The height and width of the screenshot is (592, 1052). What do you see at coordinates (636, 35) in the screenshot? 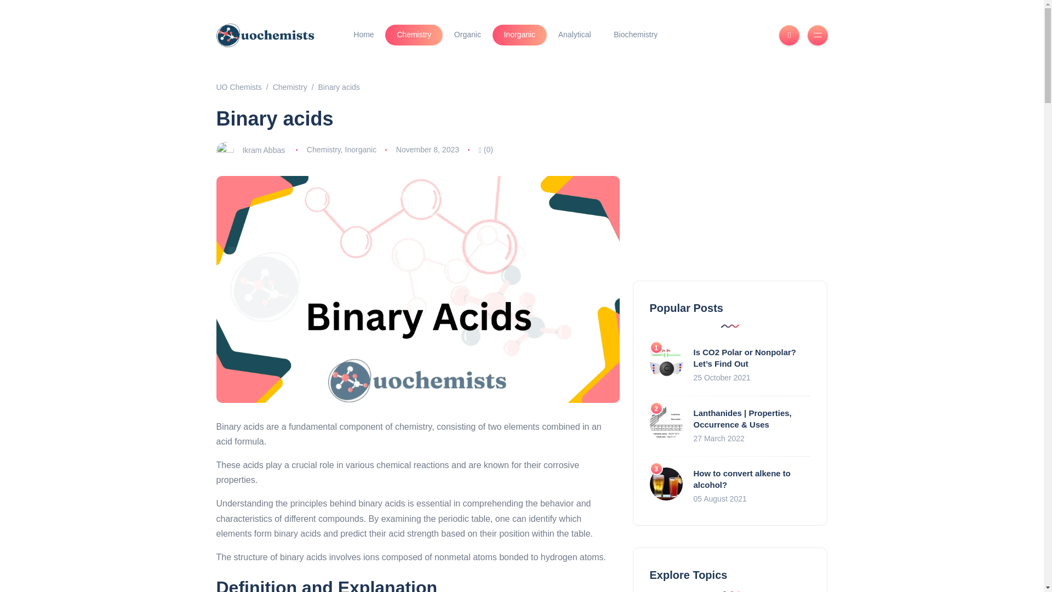
I see `Biochemistry` at bounding box center [636, 35].